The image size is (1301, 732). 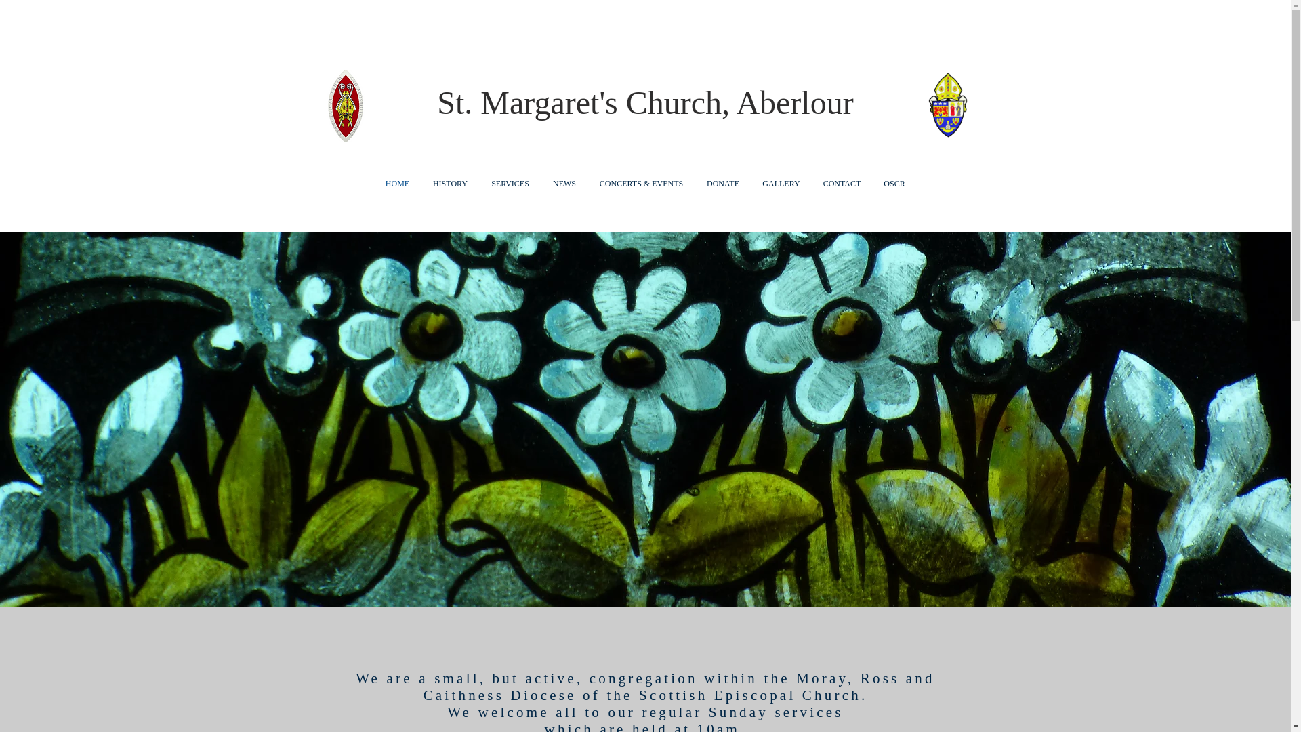 I want to click on HOME, so click(x=398, y=184).